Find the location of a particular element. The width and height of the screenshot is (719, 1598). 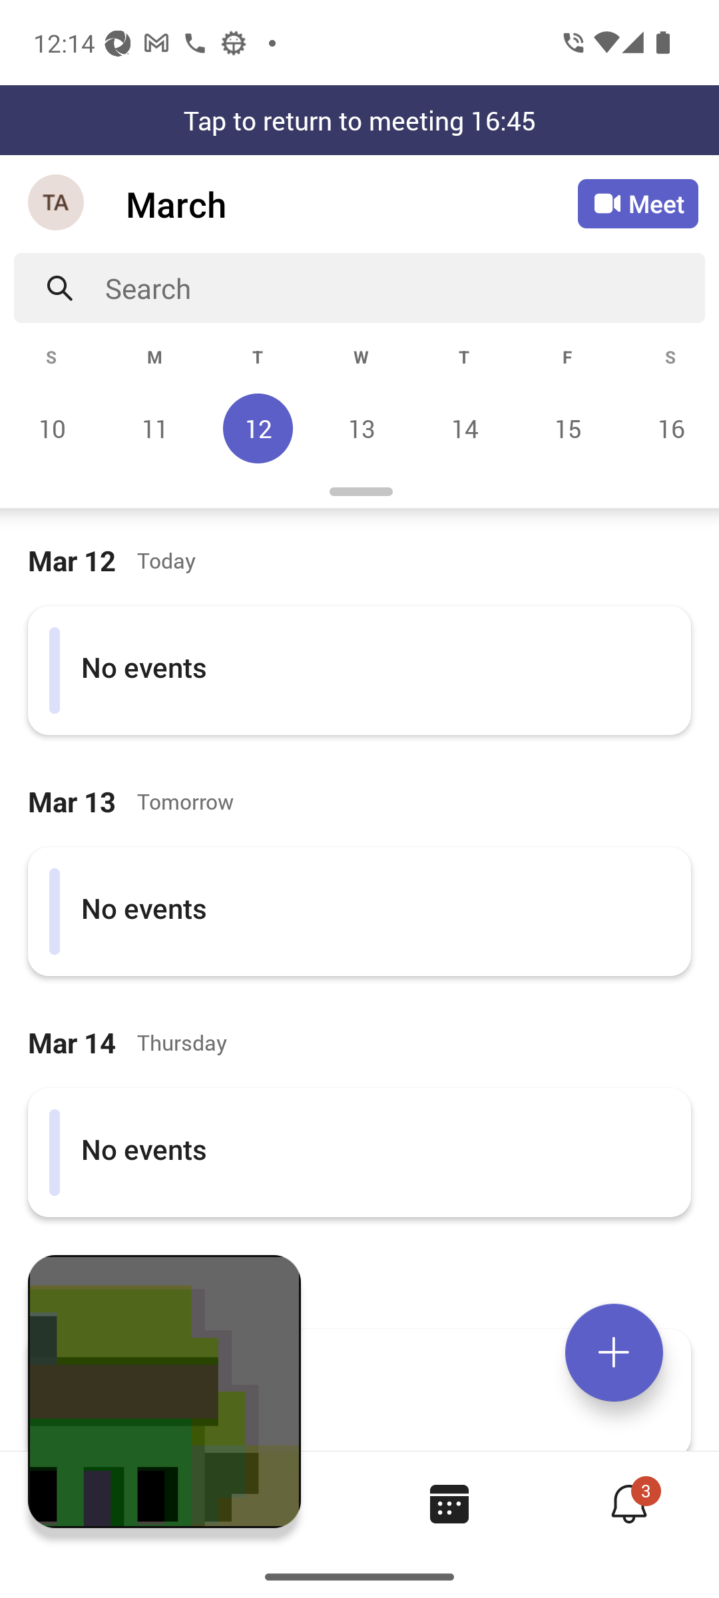

Activity tab,4 of 4, not selected, 3 new 3 is located at coordinates (628, 1503).